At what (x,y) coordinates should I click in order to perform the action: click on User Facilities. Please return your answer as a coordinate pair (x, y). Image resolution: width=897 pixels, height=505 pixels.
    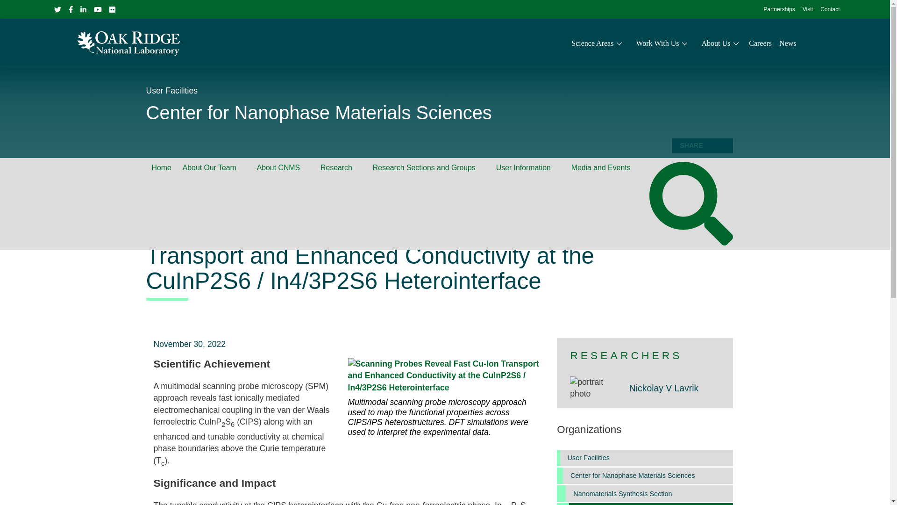
    Looking at the image, I should click on (171, 91).